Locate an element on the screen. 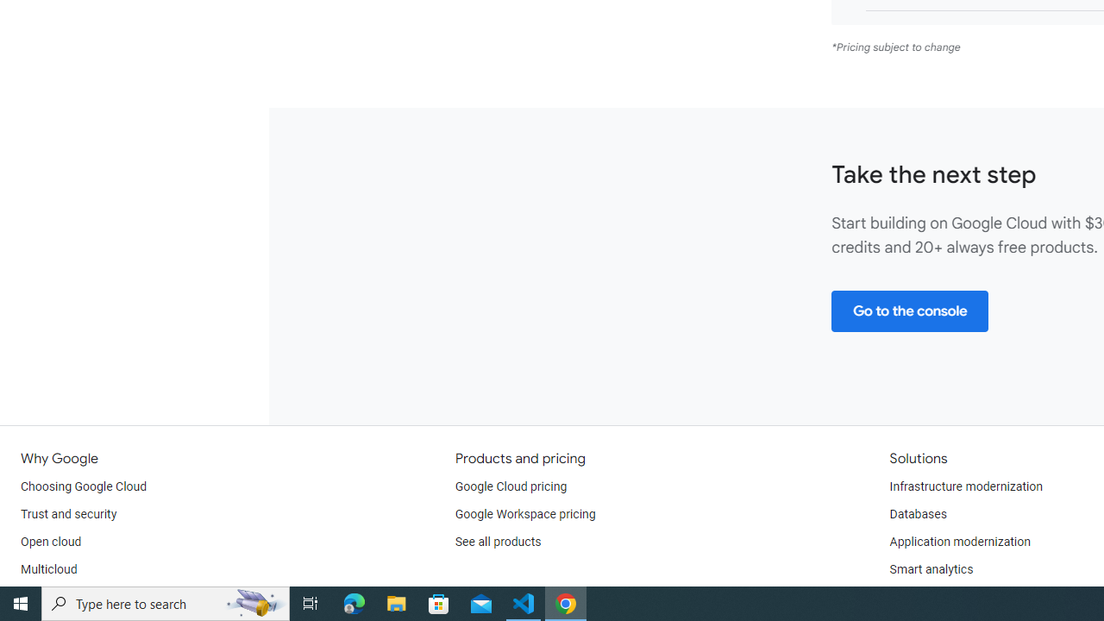 This screenshot has width=1104, height=621. Global infrastructure is located at coordinates (76, 597).